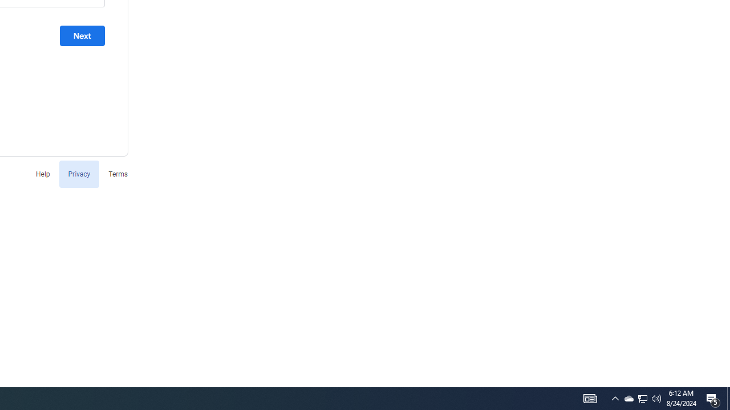 This screenshot has height=410, width=730. Describe the element at coordinates (118, 173) in the screenshot. I see `Terms` at that location.